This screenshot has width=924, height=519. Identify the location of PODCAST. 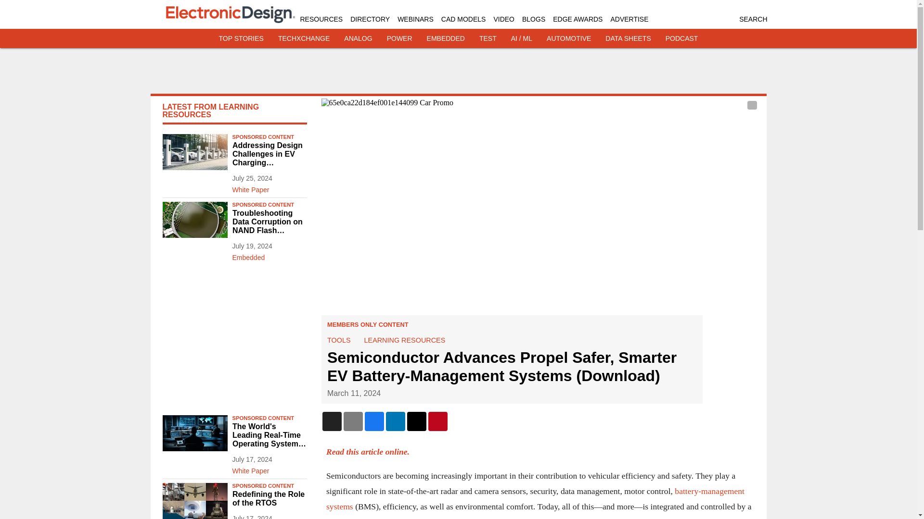
(681, 38).